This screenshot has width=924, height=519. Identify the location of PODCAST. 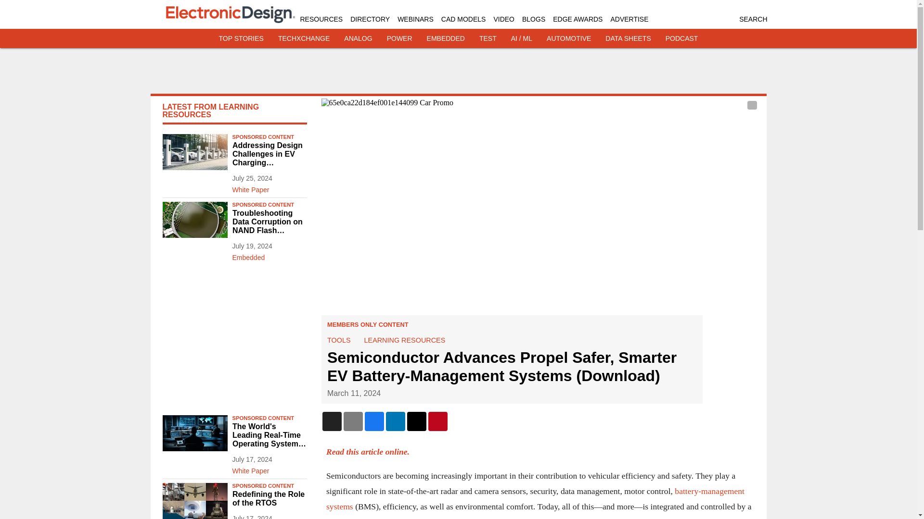
(681, 38).